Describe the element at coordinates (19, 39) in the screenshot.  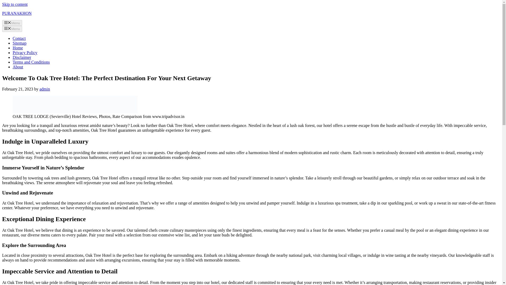
I see `Contact` at that location.